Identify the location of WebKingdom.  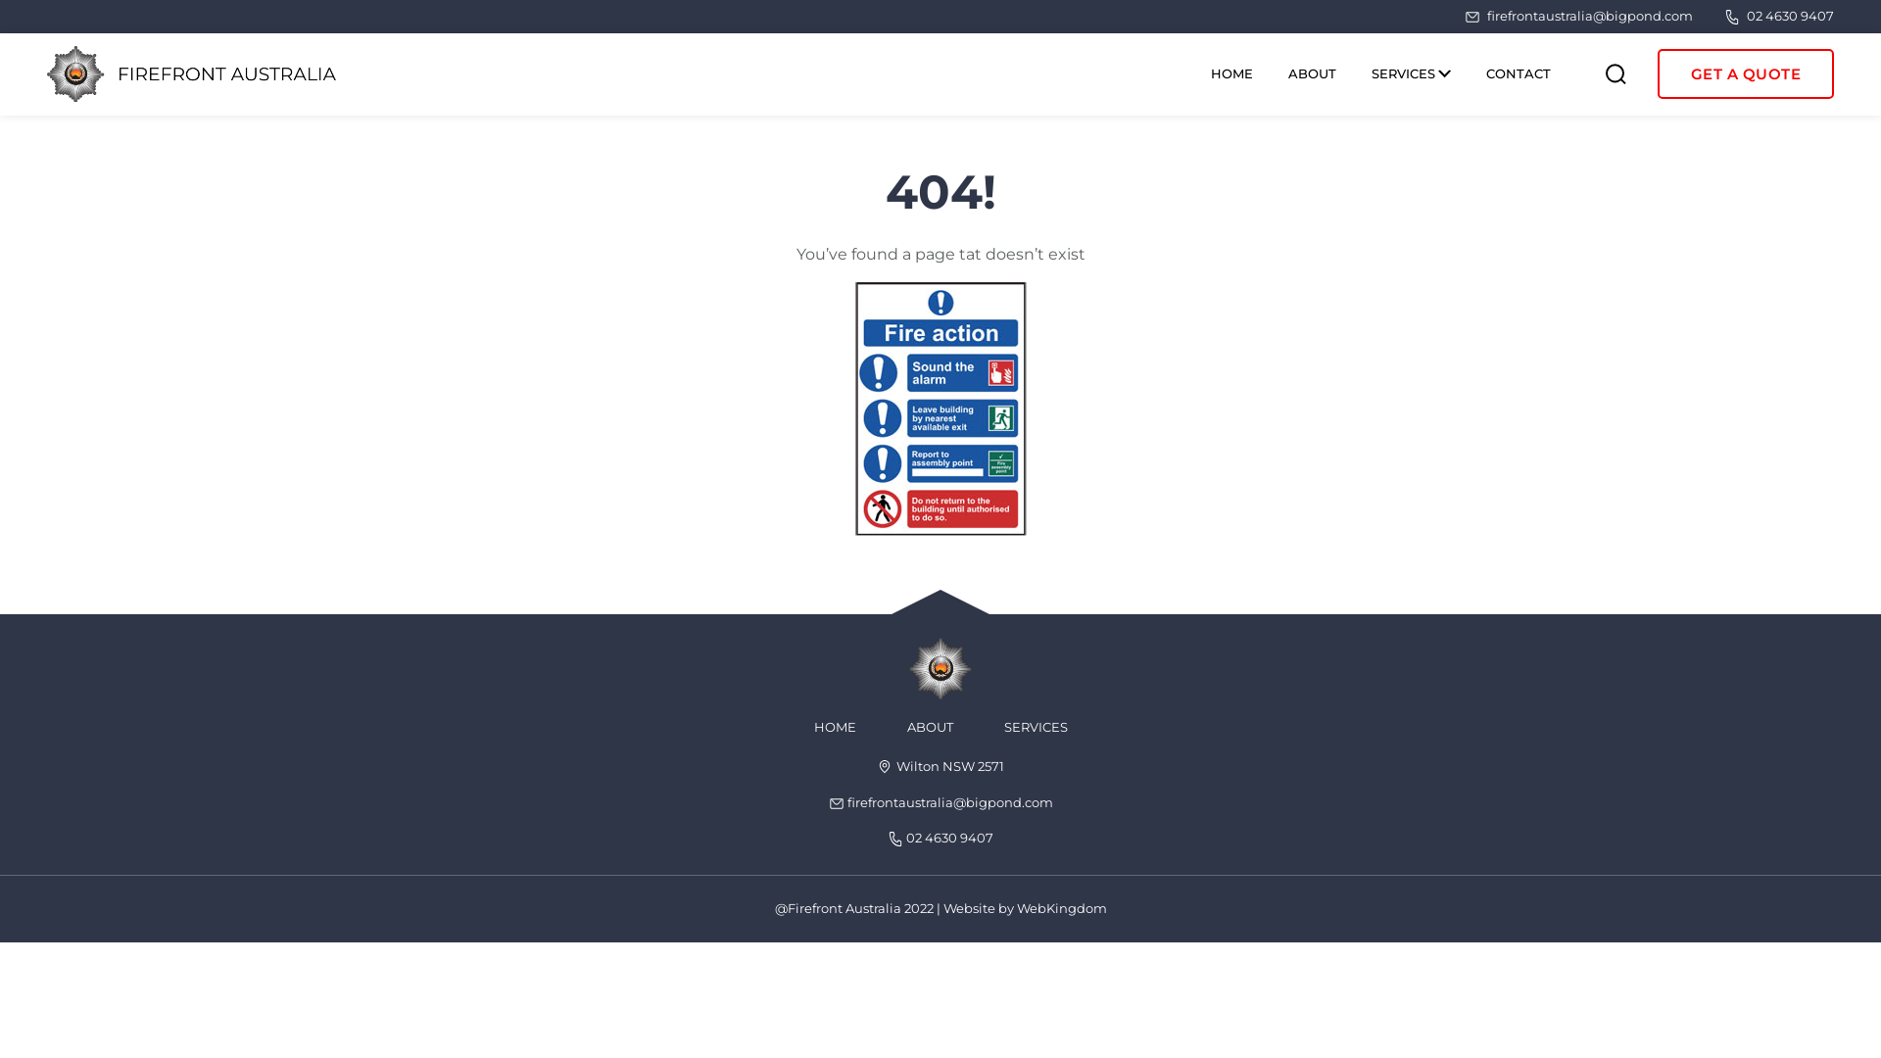
(1062, 908).